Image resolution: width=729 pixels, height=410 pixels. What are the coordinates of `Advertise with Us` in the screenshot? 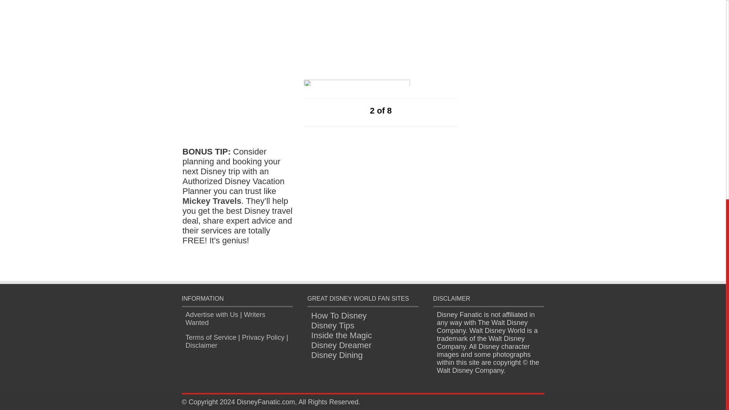 It's located at (211, 314).